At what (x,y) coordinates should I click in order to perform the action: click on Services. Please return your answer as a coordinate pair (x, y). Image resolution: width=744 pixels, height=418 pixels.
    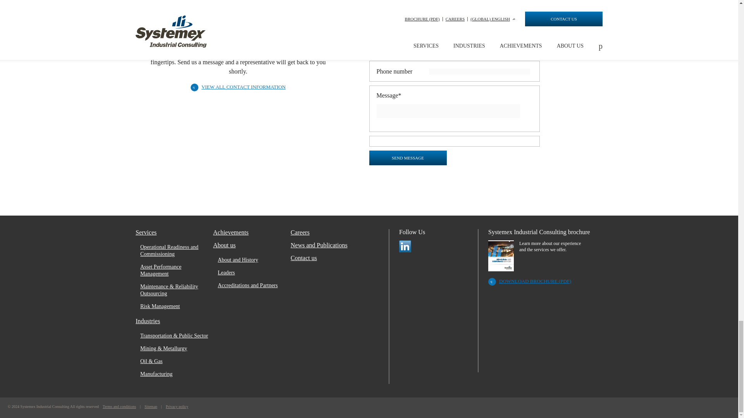
    Looking at the image, I should click on (174, 232).